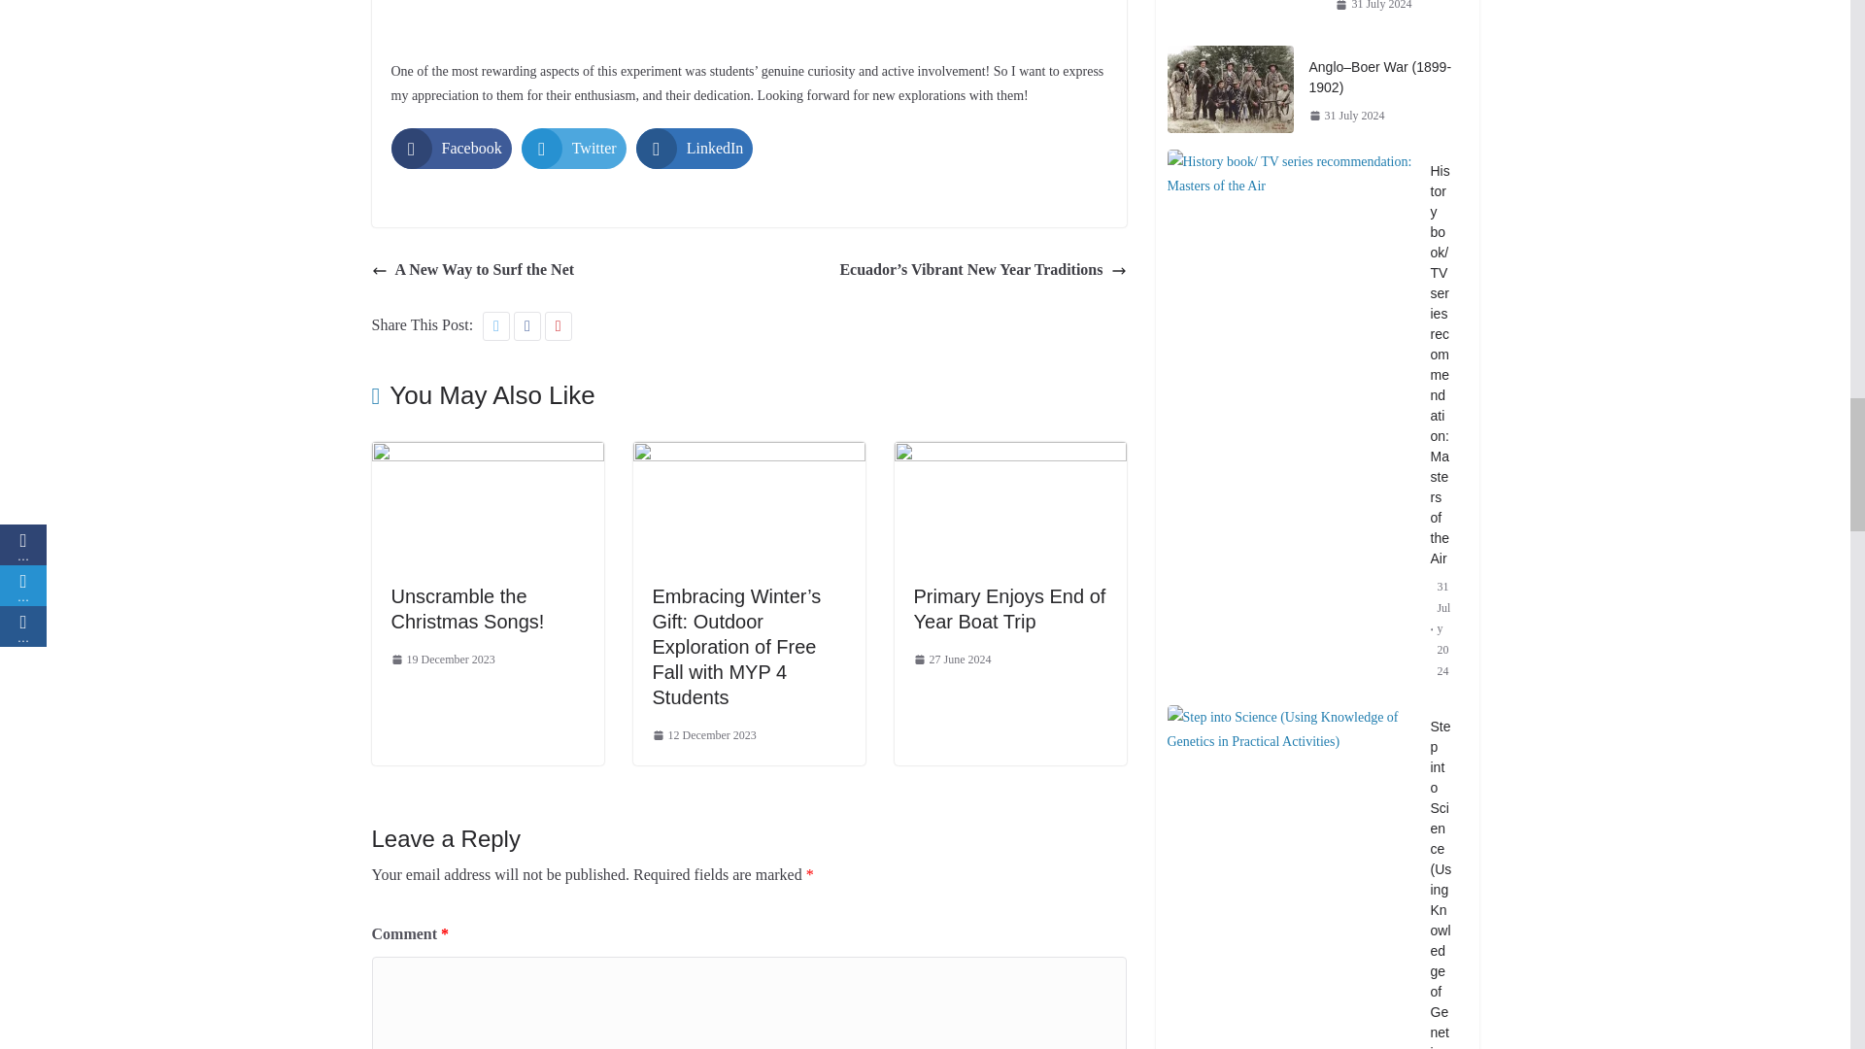  Describe the element at coordinates (694, 148) in the screenshot. I see `LinkedIn` at that location.